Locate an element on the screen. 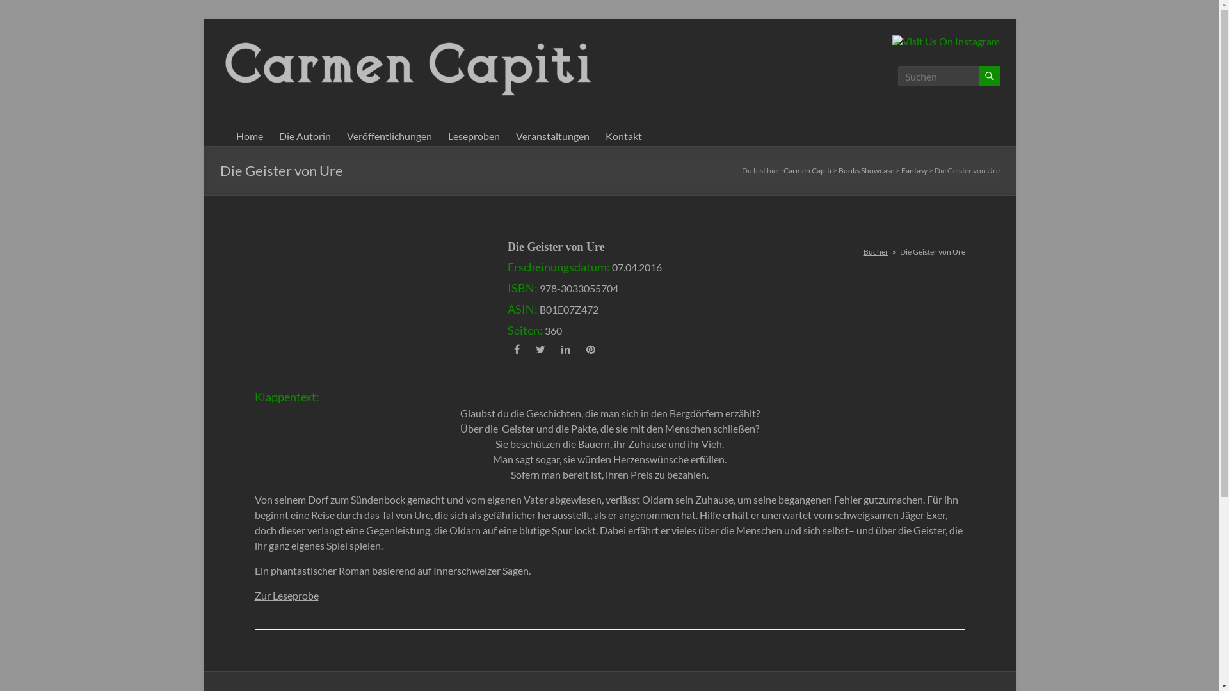  Share on Facebook. is located at coordinates (517, 349).